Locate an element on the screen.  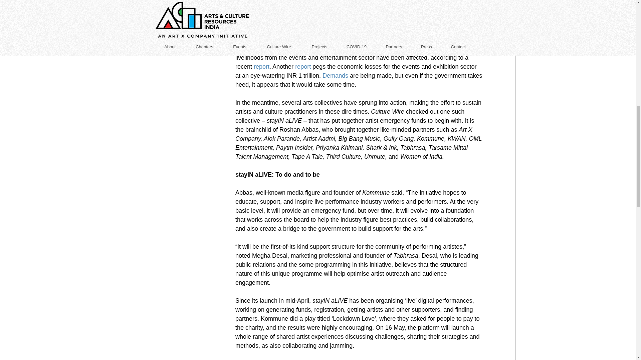
Demands is located at coordinates (335, 75).